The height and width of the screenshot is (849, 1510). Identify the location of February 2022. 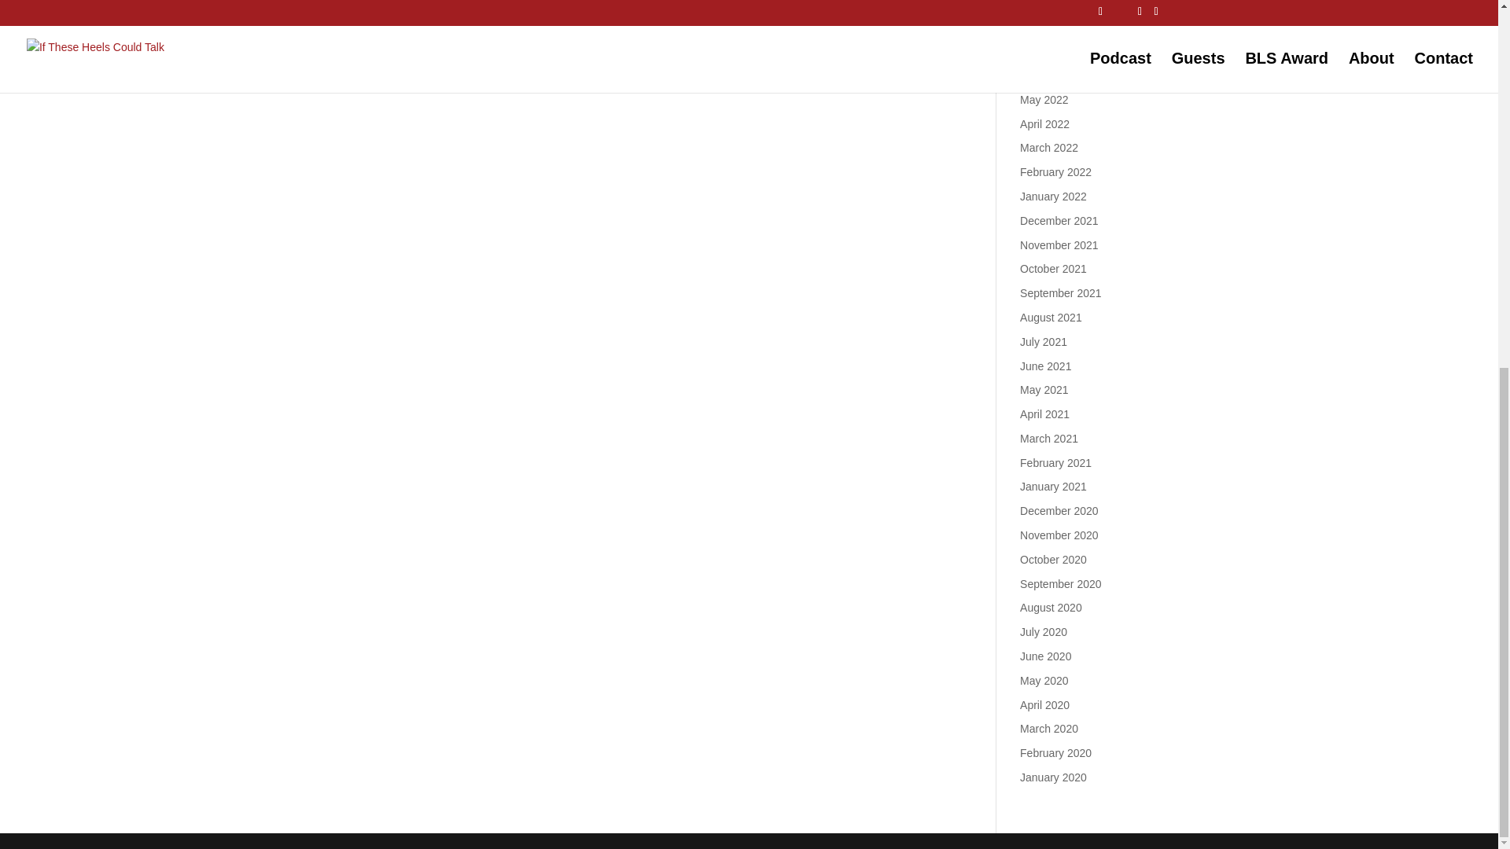
(1055, 171).